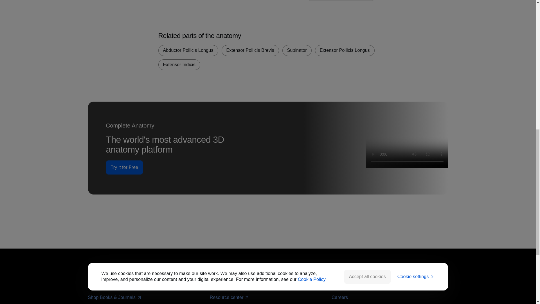 This screenshot has height=304, width=540. I want to click on Try it for Free, so click(124, 167).